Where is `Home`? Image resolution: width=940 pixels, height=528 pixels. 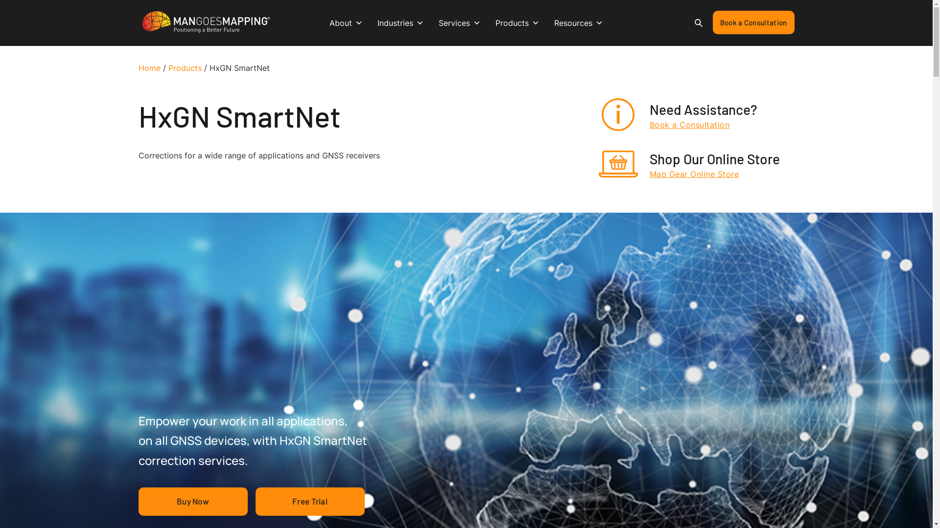 Home is located at coordinates (149, 68).